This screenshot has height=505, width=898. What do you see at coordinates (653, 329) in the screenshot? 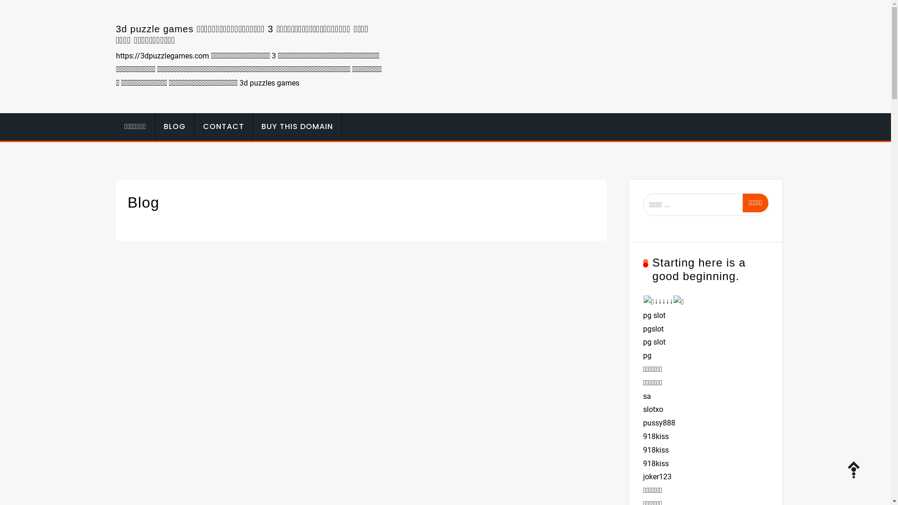
I see `pgslot` at bounding box center [653, 329].